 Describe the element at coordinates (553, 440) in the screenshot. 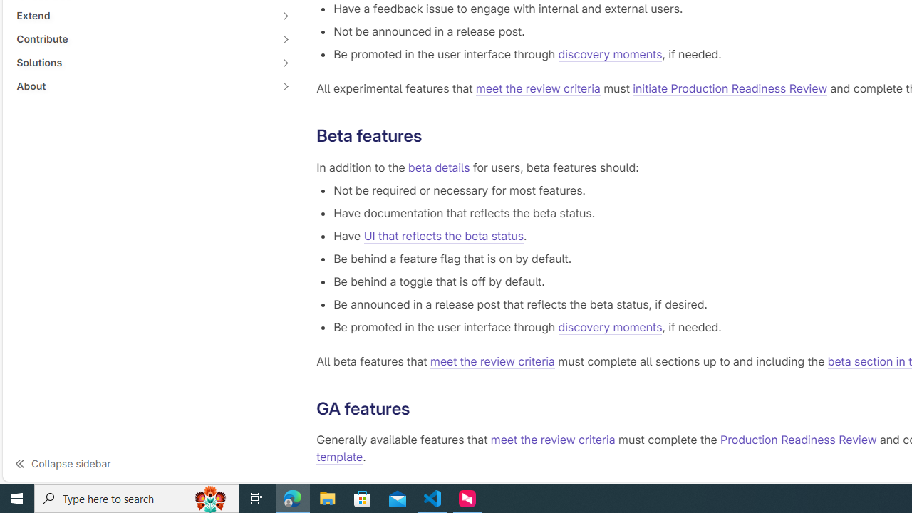

I see `meet the review criteria` at that location.